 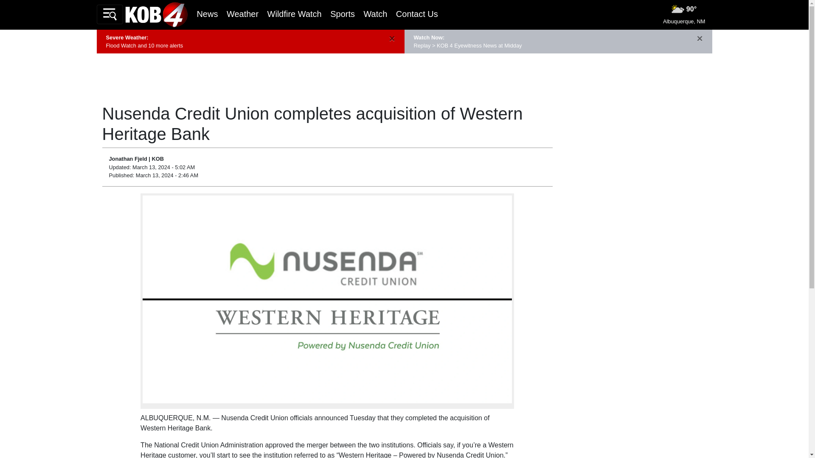 What do you see at coordinates (242, 14) in the screenshot?
I see `Weather` at bounding box center [242, 14].